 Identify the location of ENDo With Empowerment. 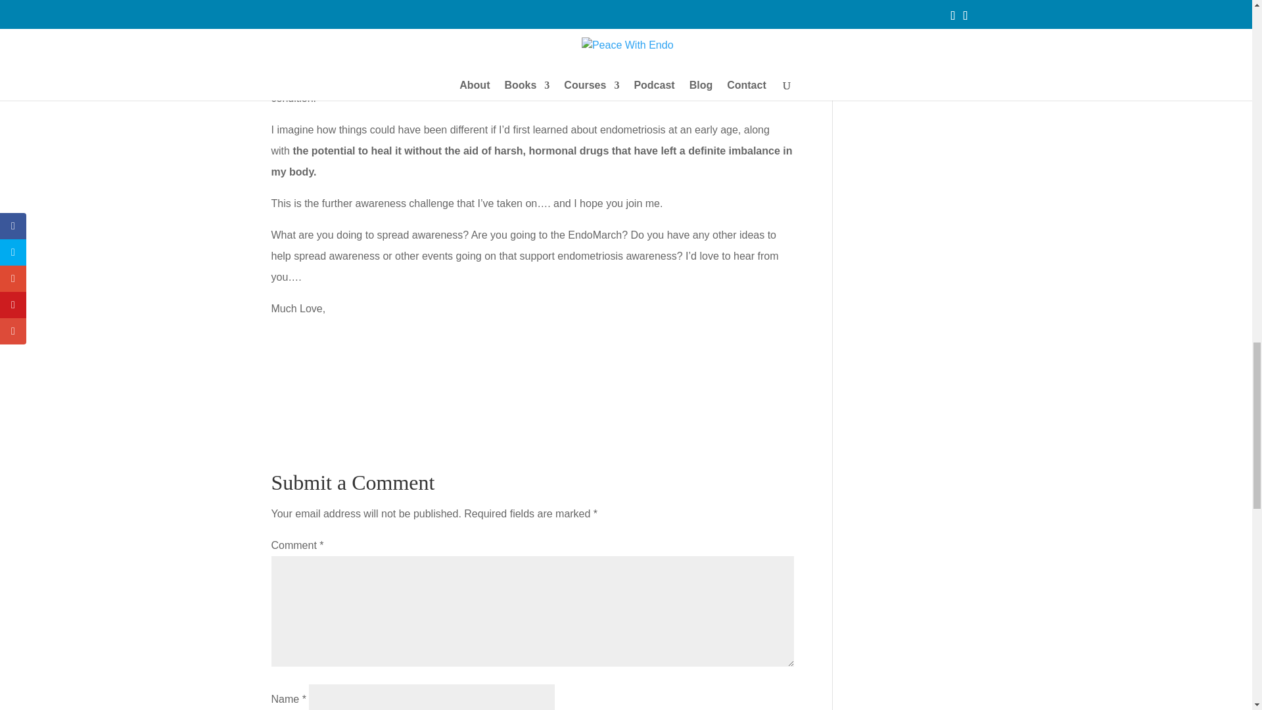
(342, 7).